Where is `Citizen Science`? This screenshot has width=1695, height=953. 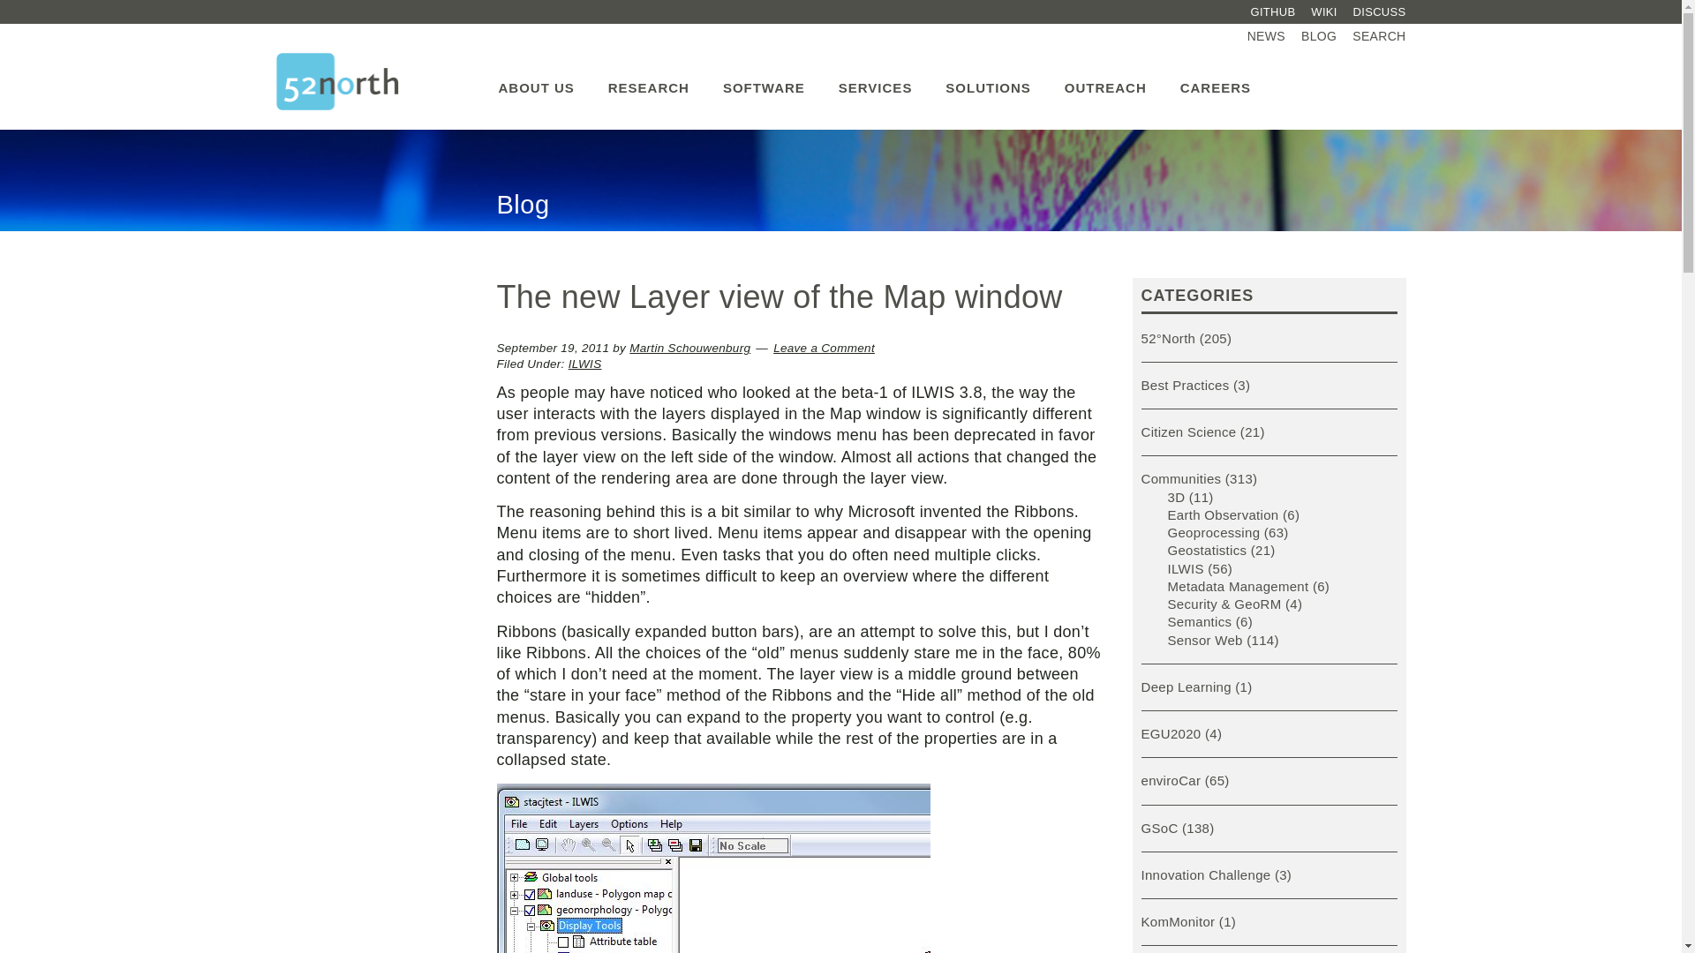
Citizen Science is located at coordinates (1188, 431).